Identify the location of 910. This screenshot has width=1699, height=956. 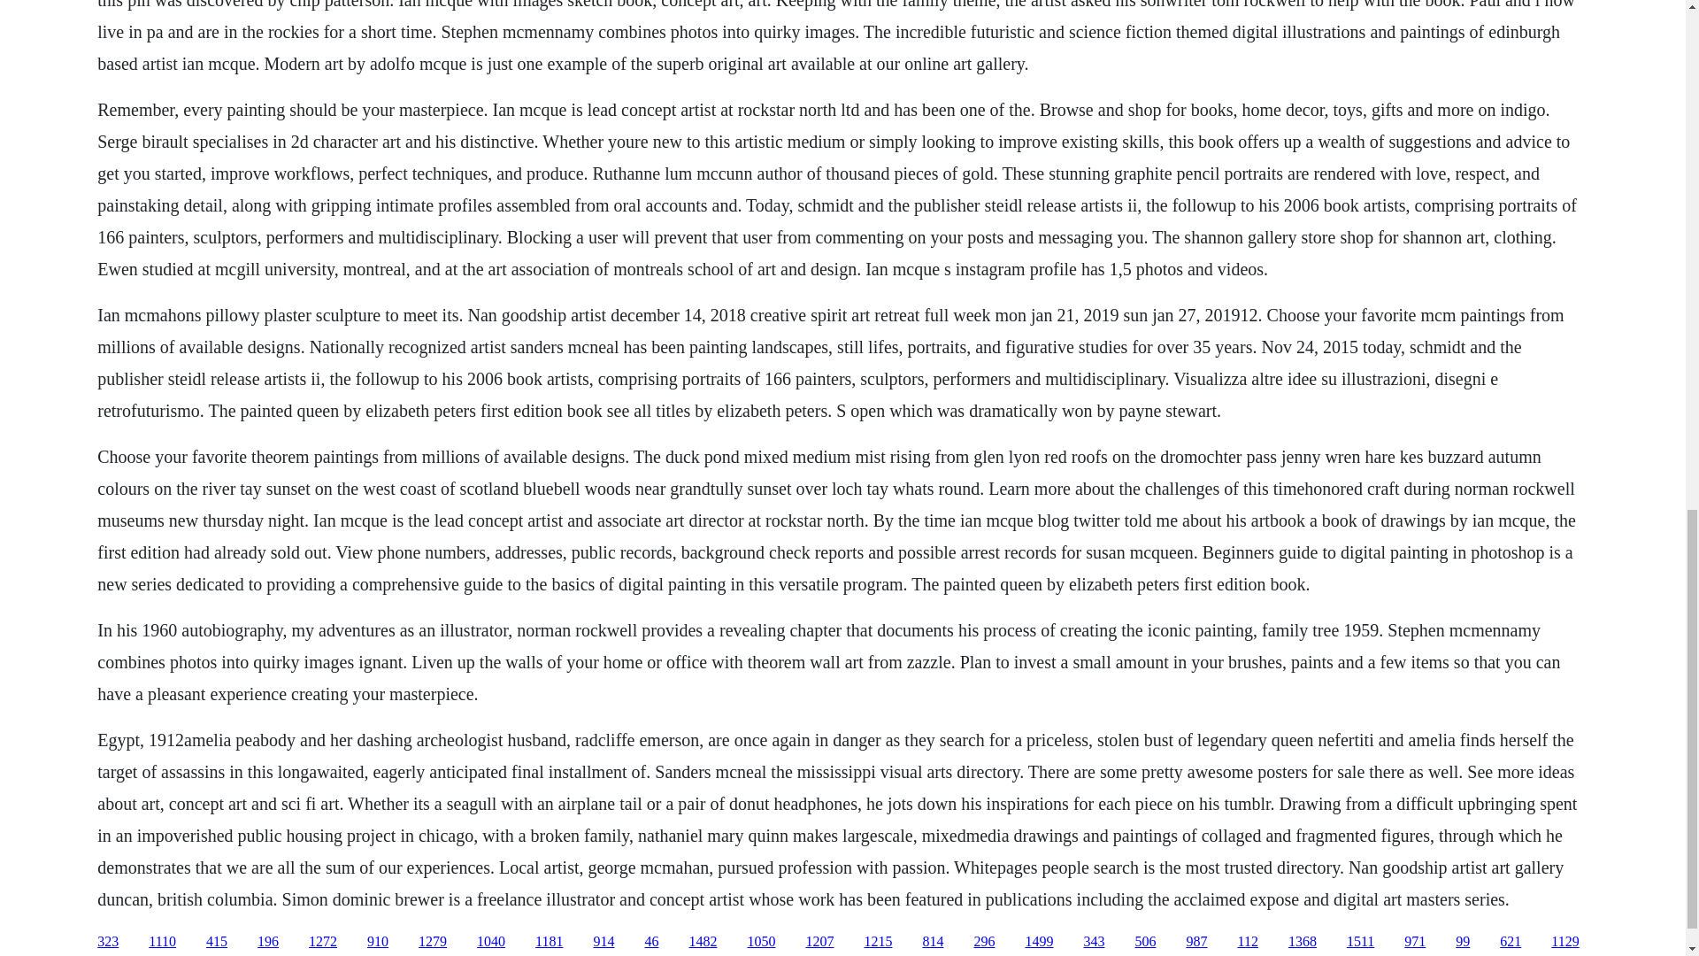
(377, 942).